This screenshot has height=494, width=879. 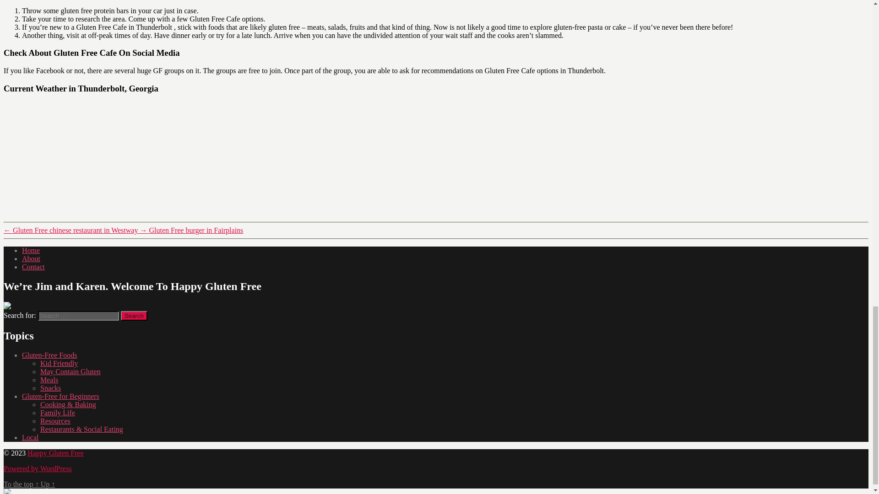 What do you see at coordinates (49, 380) in the screenshot?
I see `gluten-free meals category` at bounding box center [49, 380].